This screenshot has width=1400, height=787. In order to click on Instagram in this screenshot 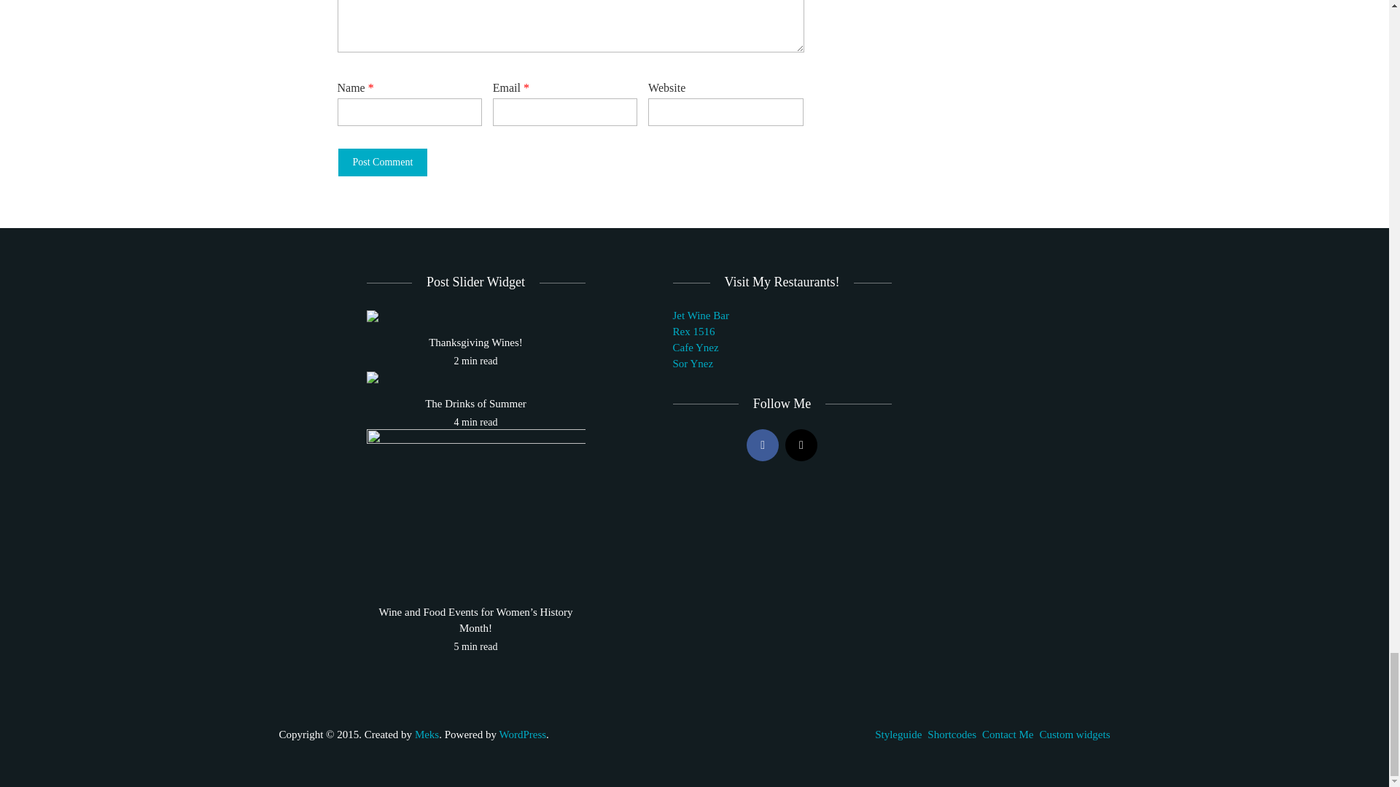, I will do `click(801, 445)`.